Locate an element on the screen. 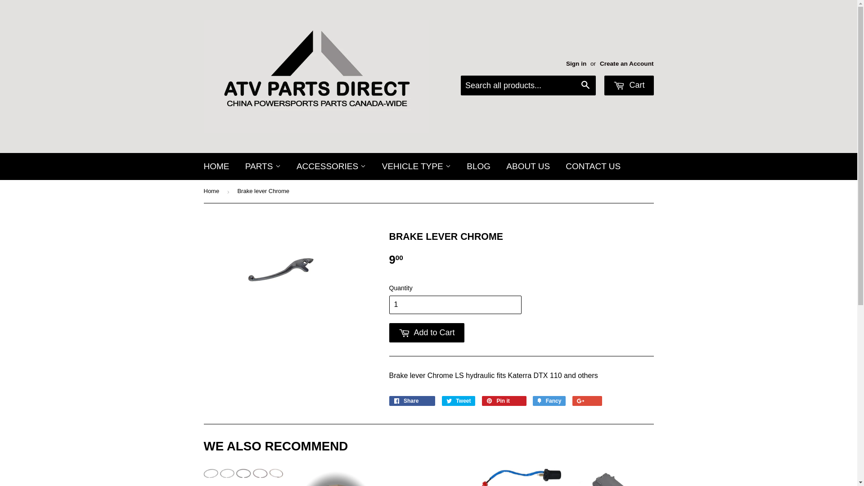 Image resolution: width=864 pixels, height=486 pixels. HOME is located at coordinates (217, 166).